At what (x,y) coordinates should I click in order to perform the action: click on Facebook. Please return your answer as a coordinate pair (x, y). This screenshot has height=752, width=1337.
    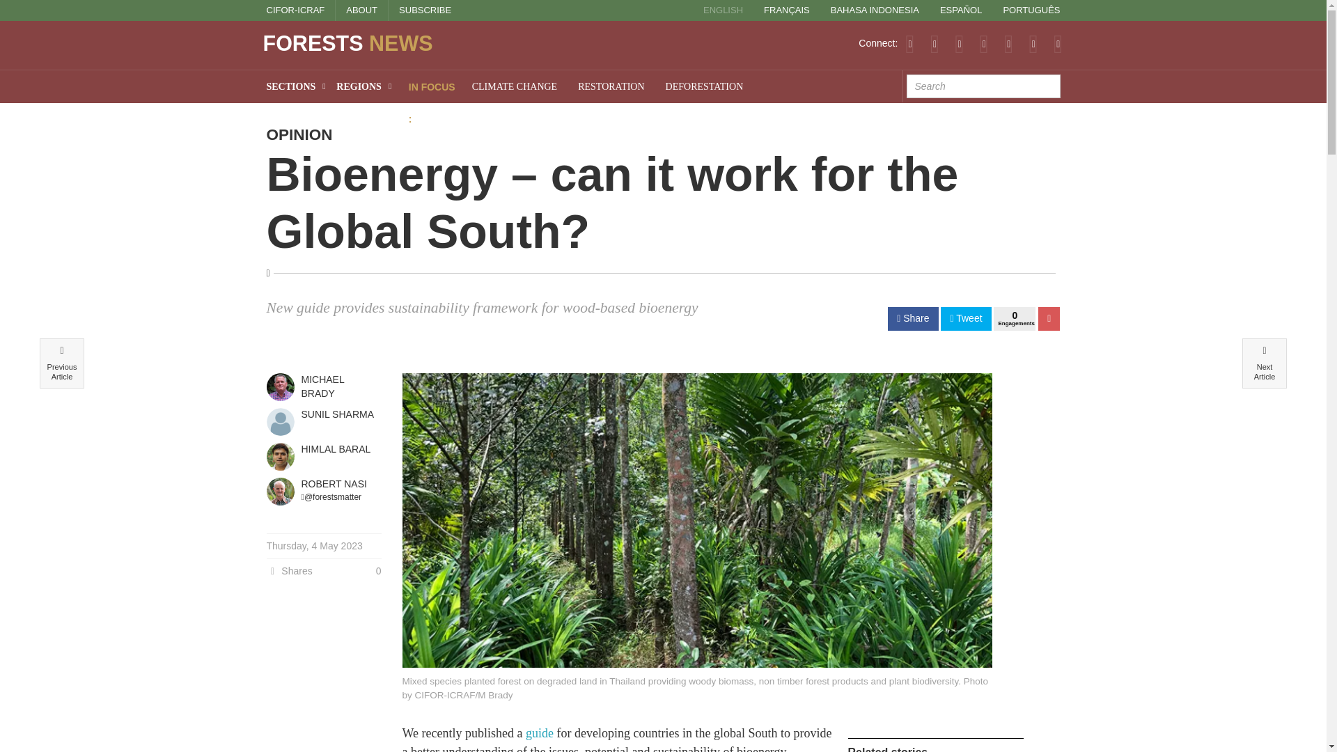
    Looking at the image, I should click on (959, 43).